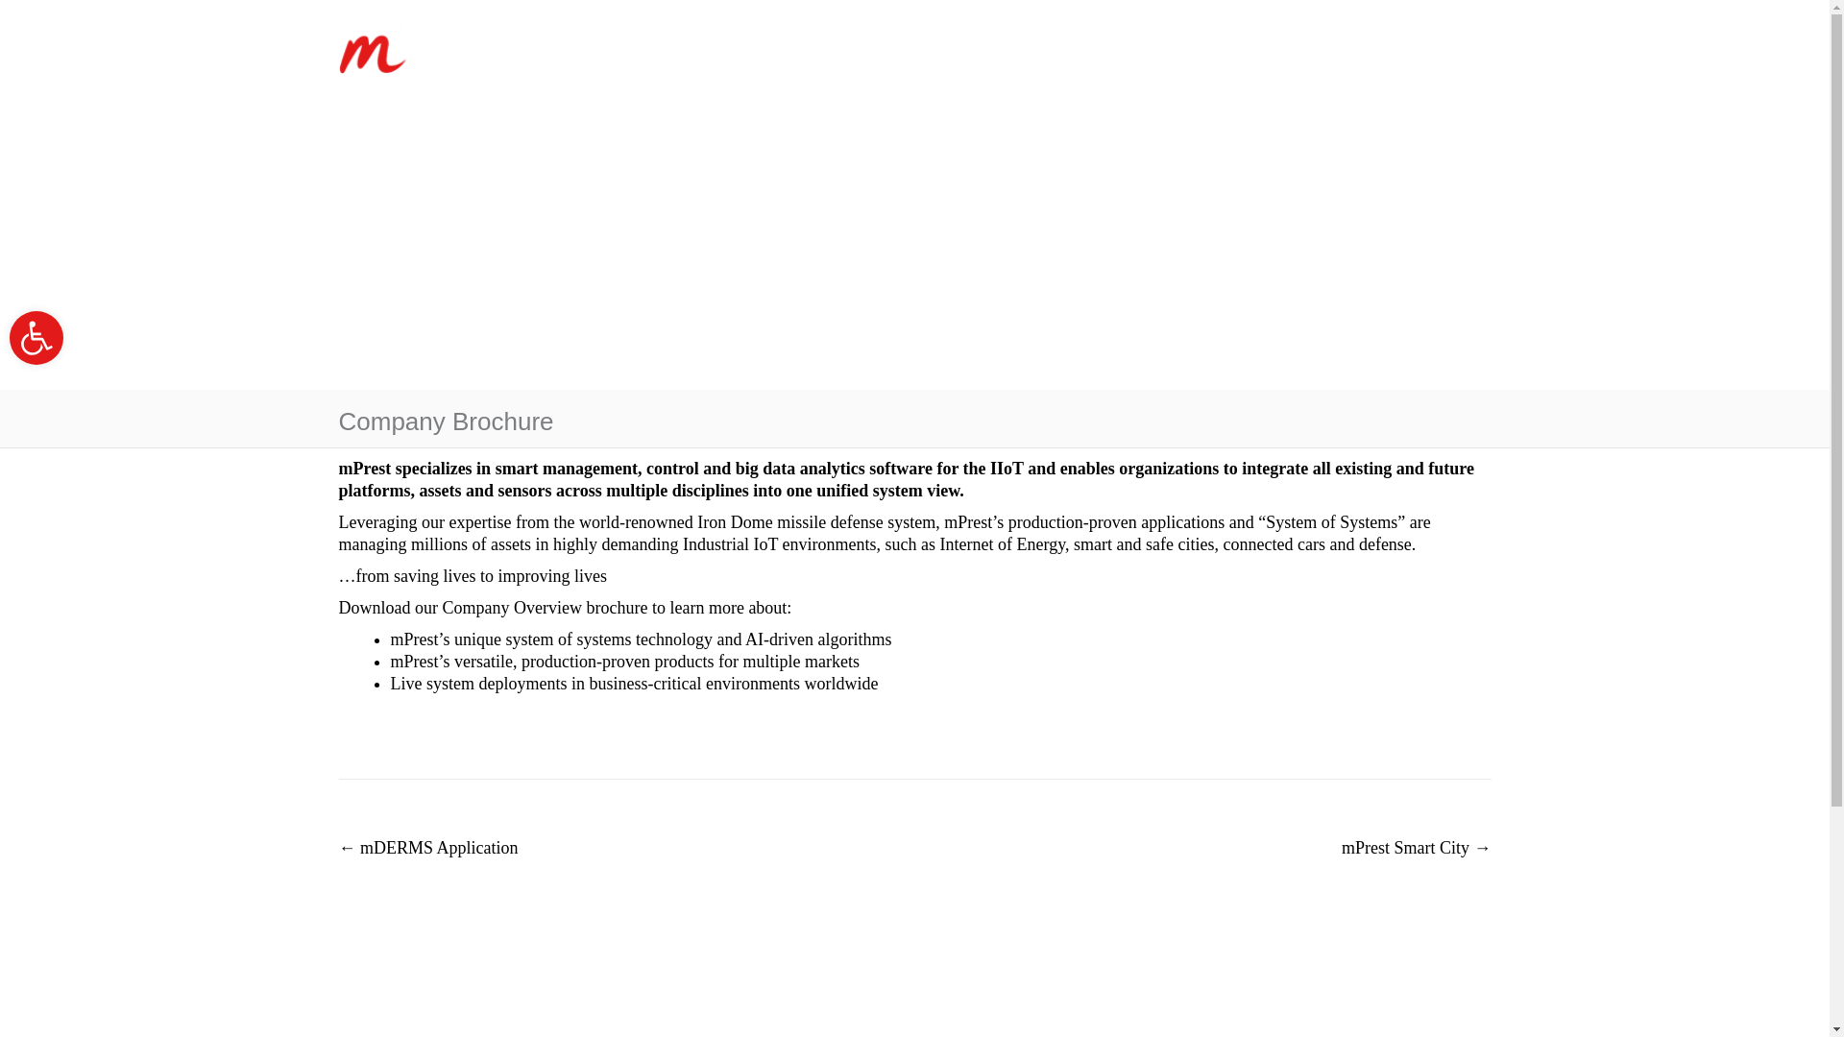 This screenshot has width=1844, height=1037. Describe the element at coordinates (36, 338) in the screenshot. I see `Accessibility Tools` at that location.